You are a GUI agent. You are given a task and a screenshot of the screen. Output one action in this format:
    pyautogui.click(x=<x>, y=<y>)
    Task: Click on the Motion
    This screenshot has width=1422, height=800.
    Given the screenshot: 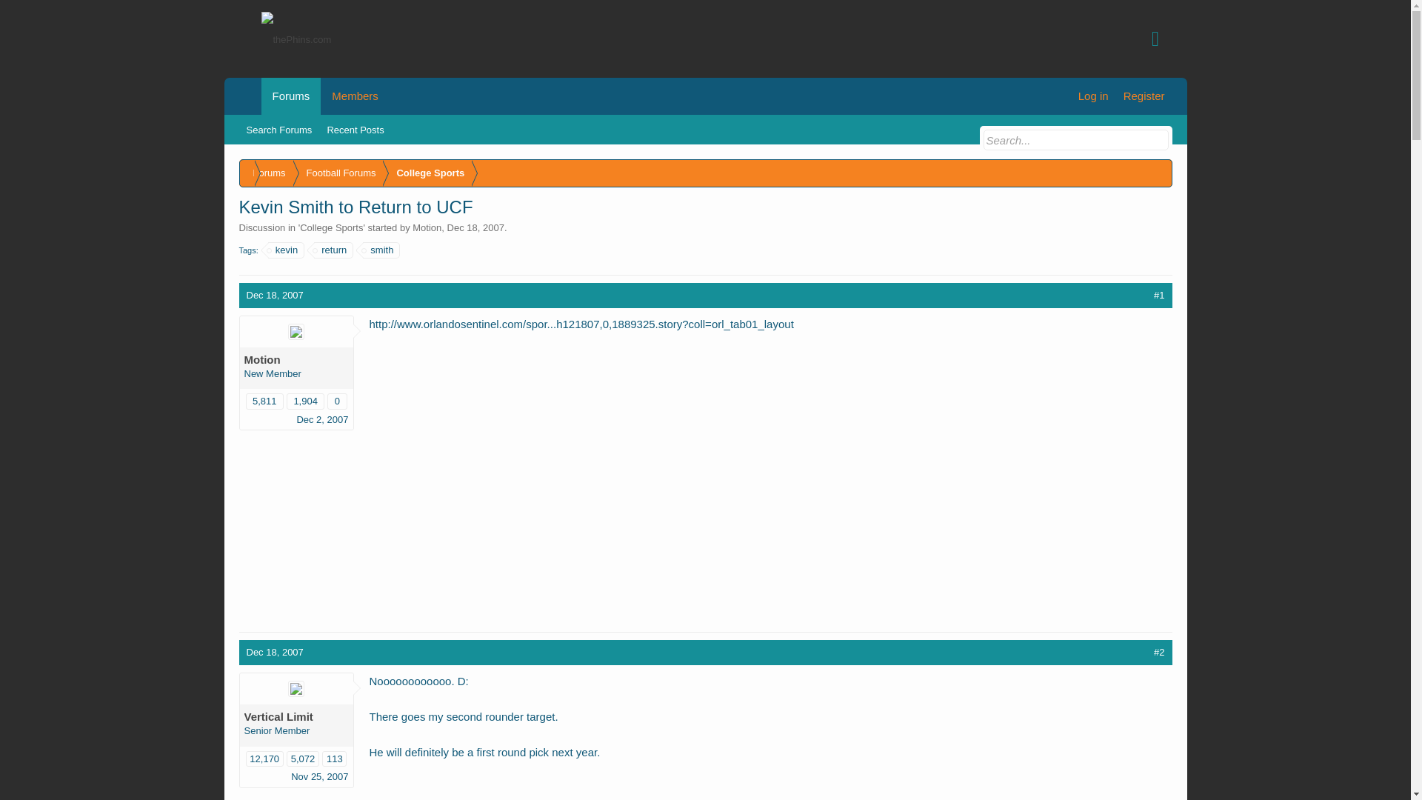 What is the action you would take?
    pyautogui.click(x=427, y=228)
    